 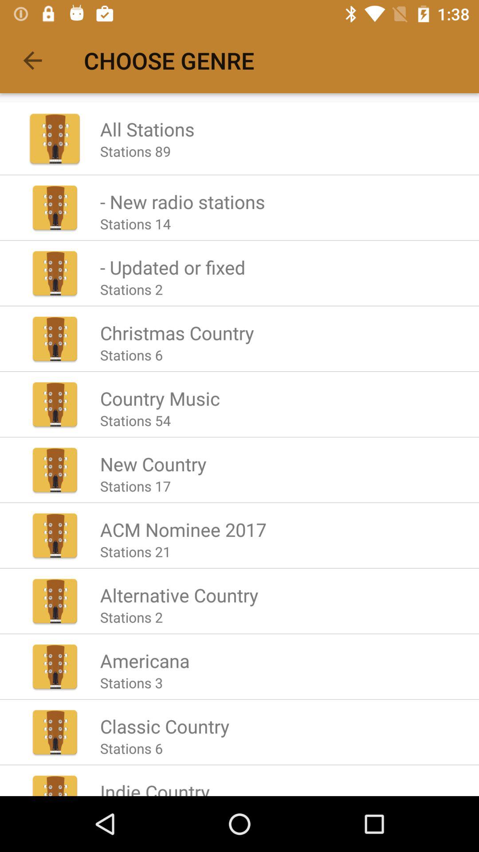 I want to click on turn on stations 21 item, so click(x=135, y=551).